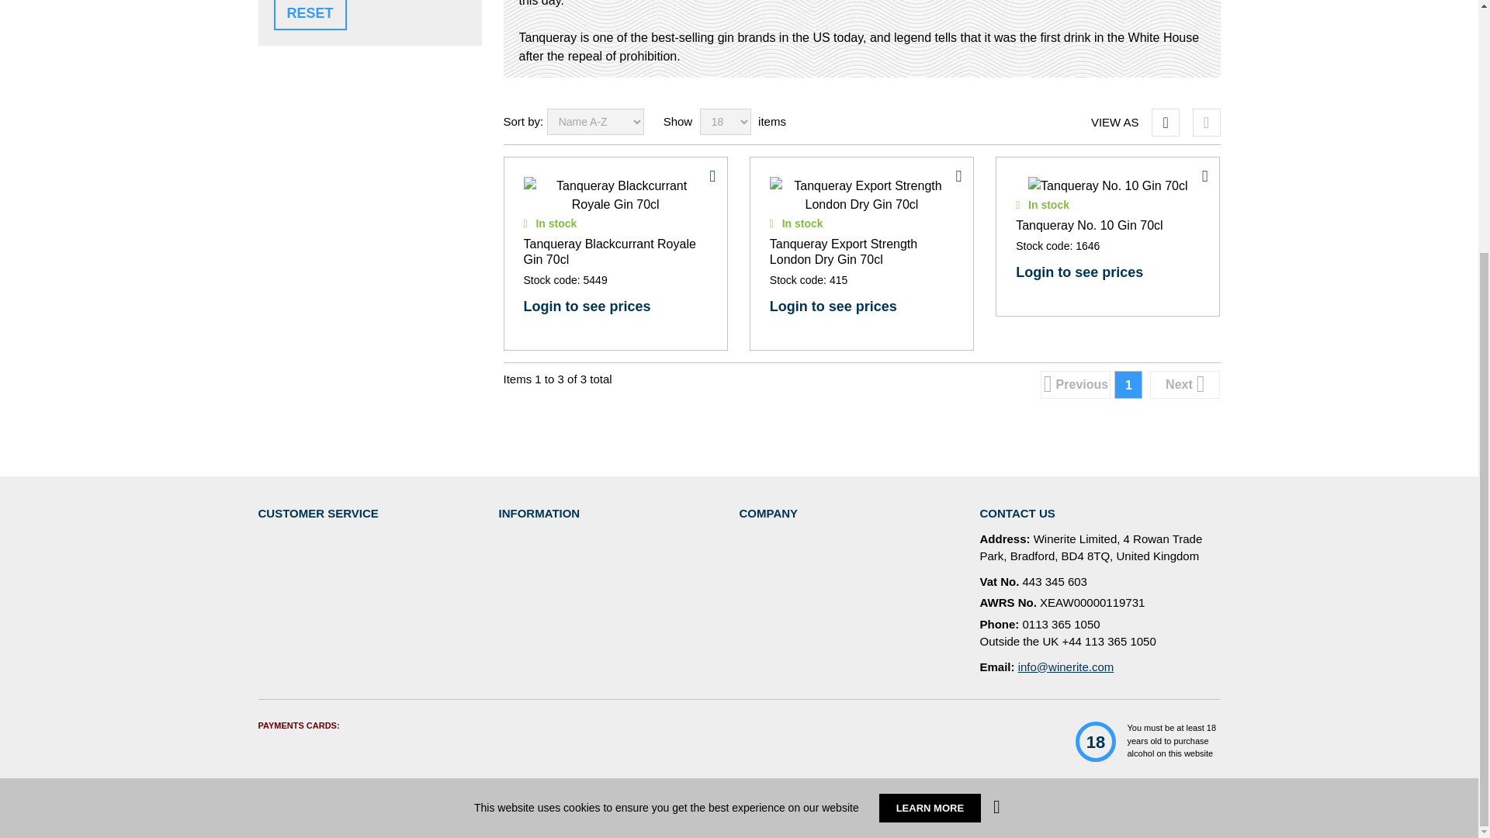  Describe the element at coordinates (309, 15) in the screenshot. I see `Reset` at that location.